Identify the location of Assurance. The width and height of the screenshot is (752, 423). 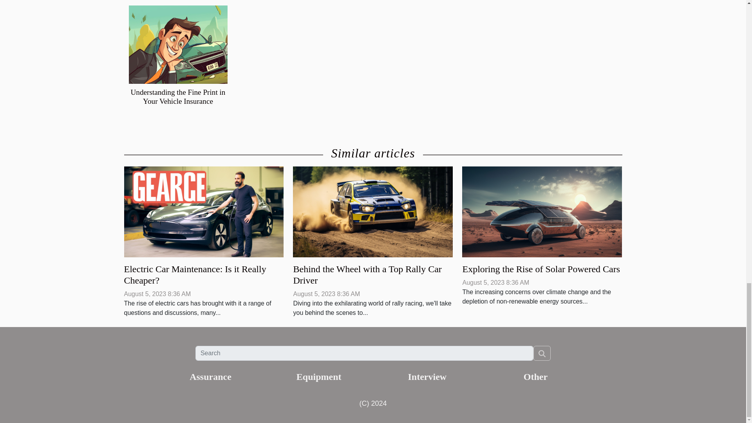
(210, 377).